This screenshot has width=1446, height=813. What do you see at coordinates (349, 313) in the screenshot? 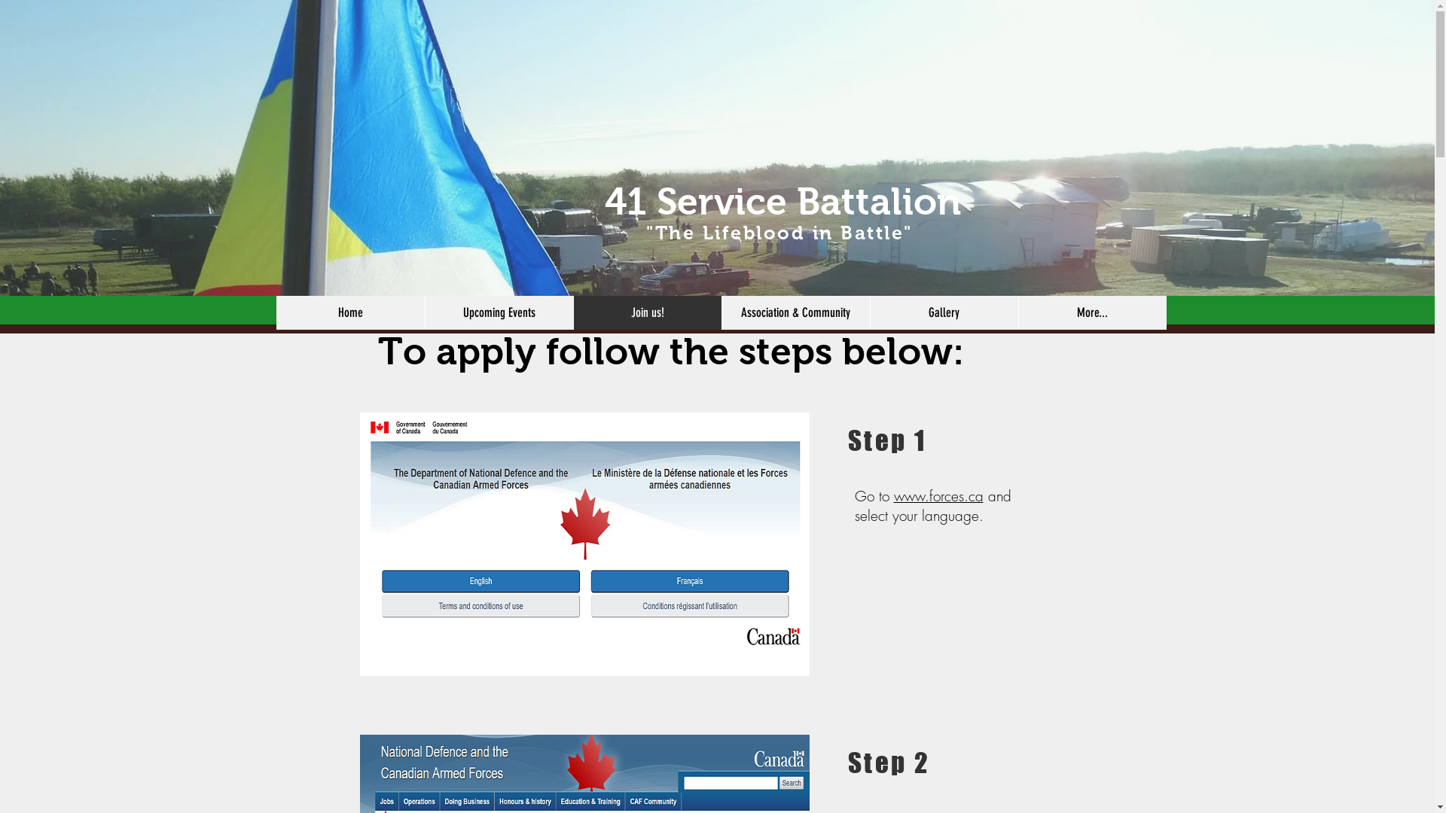
I see `Home` at bounding box center [349, 313].